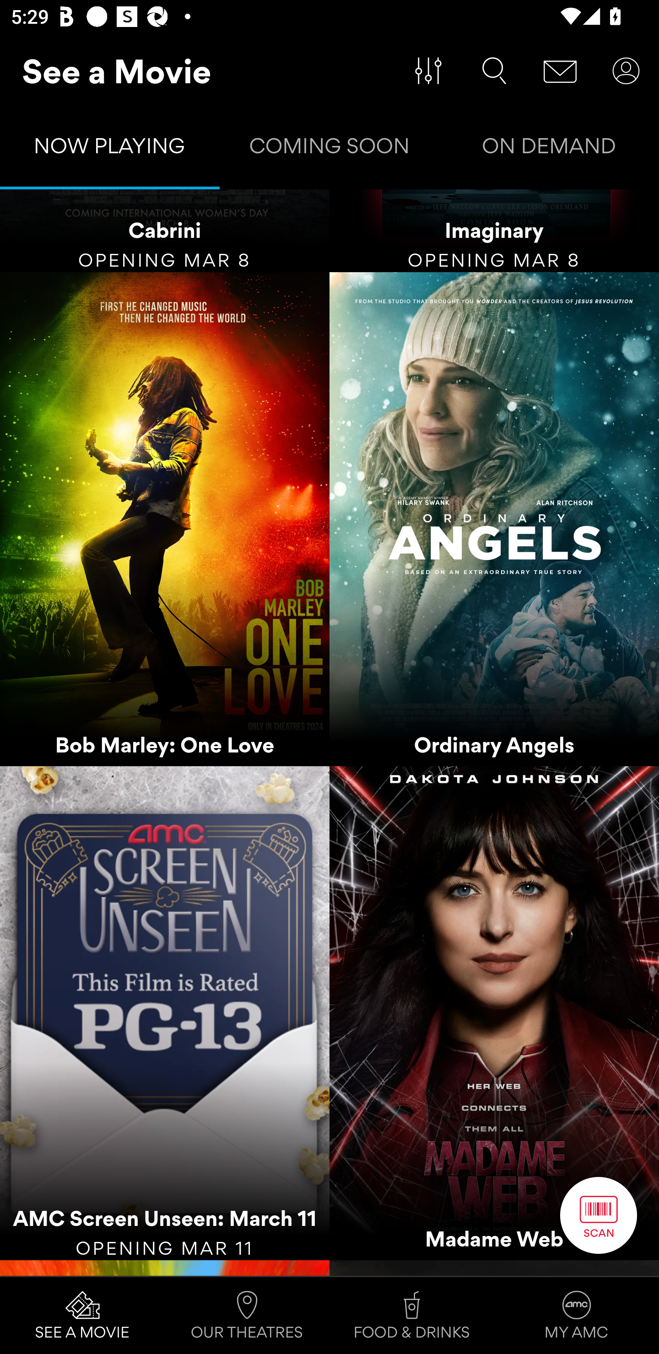  Describe the element at coordinates (428, 71) in the screenshot. I see `Filter Movies` at that location.